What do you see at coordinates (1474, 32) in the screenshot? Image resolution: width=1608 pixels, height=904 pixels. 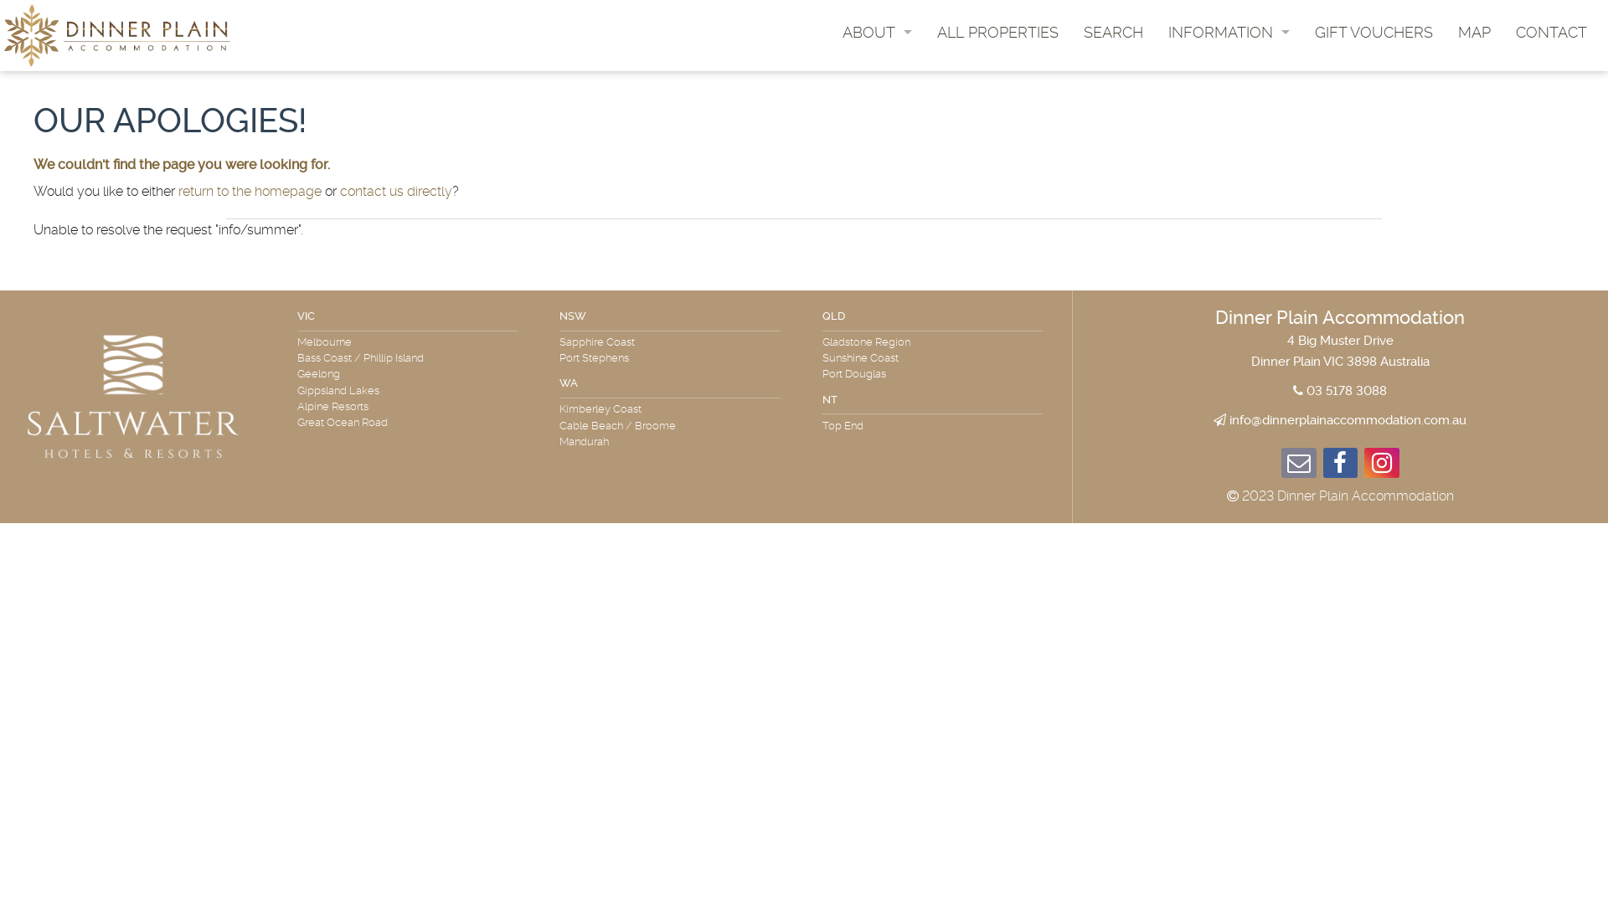 I see `MAP` at bounding box center [1474, 32].